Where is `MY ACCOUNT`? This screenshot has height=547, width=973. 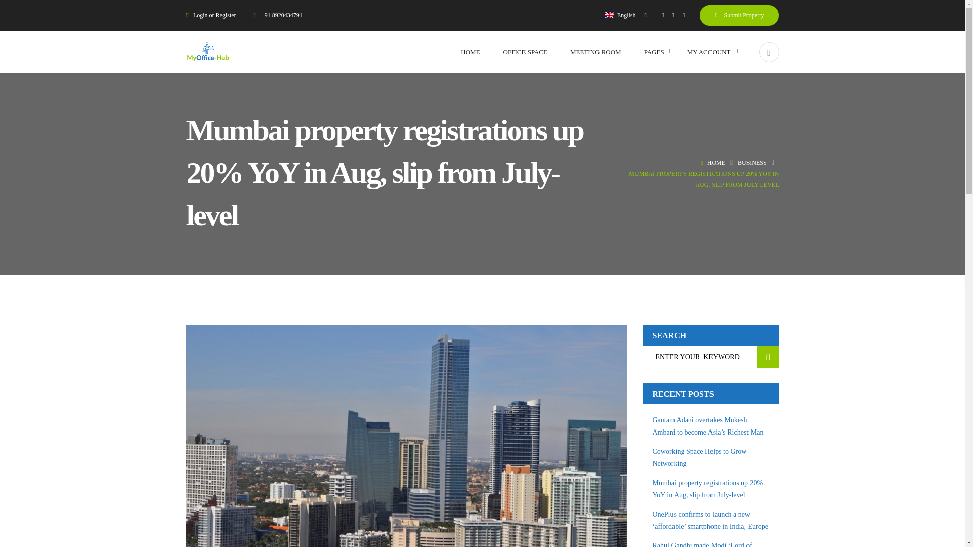
MY ACCOUNT is located at coordinates (708, 52).